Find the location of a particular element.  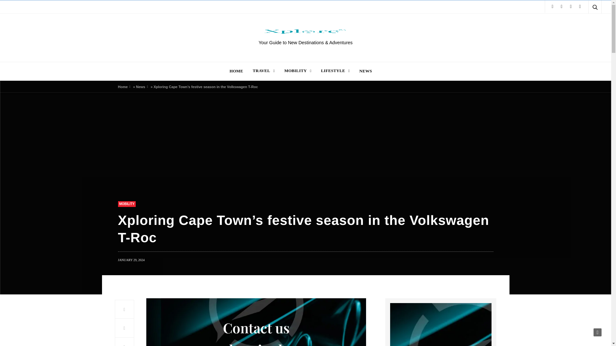

NEWS is located at coordinates (365, 70).